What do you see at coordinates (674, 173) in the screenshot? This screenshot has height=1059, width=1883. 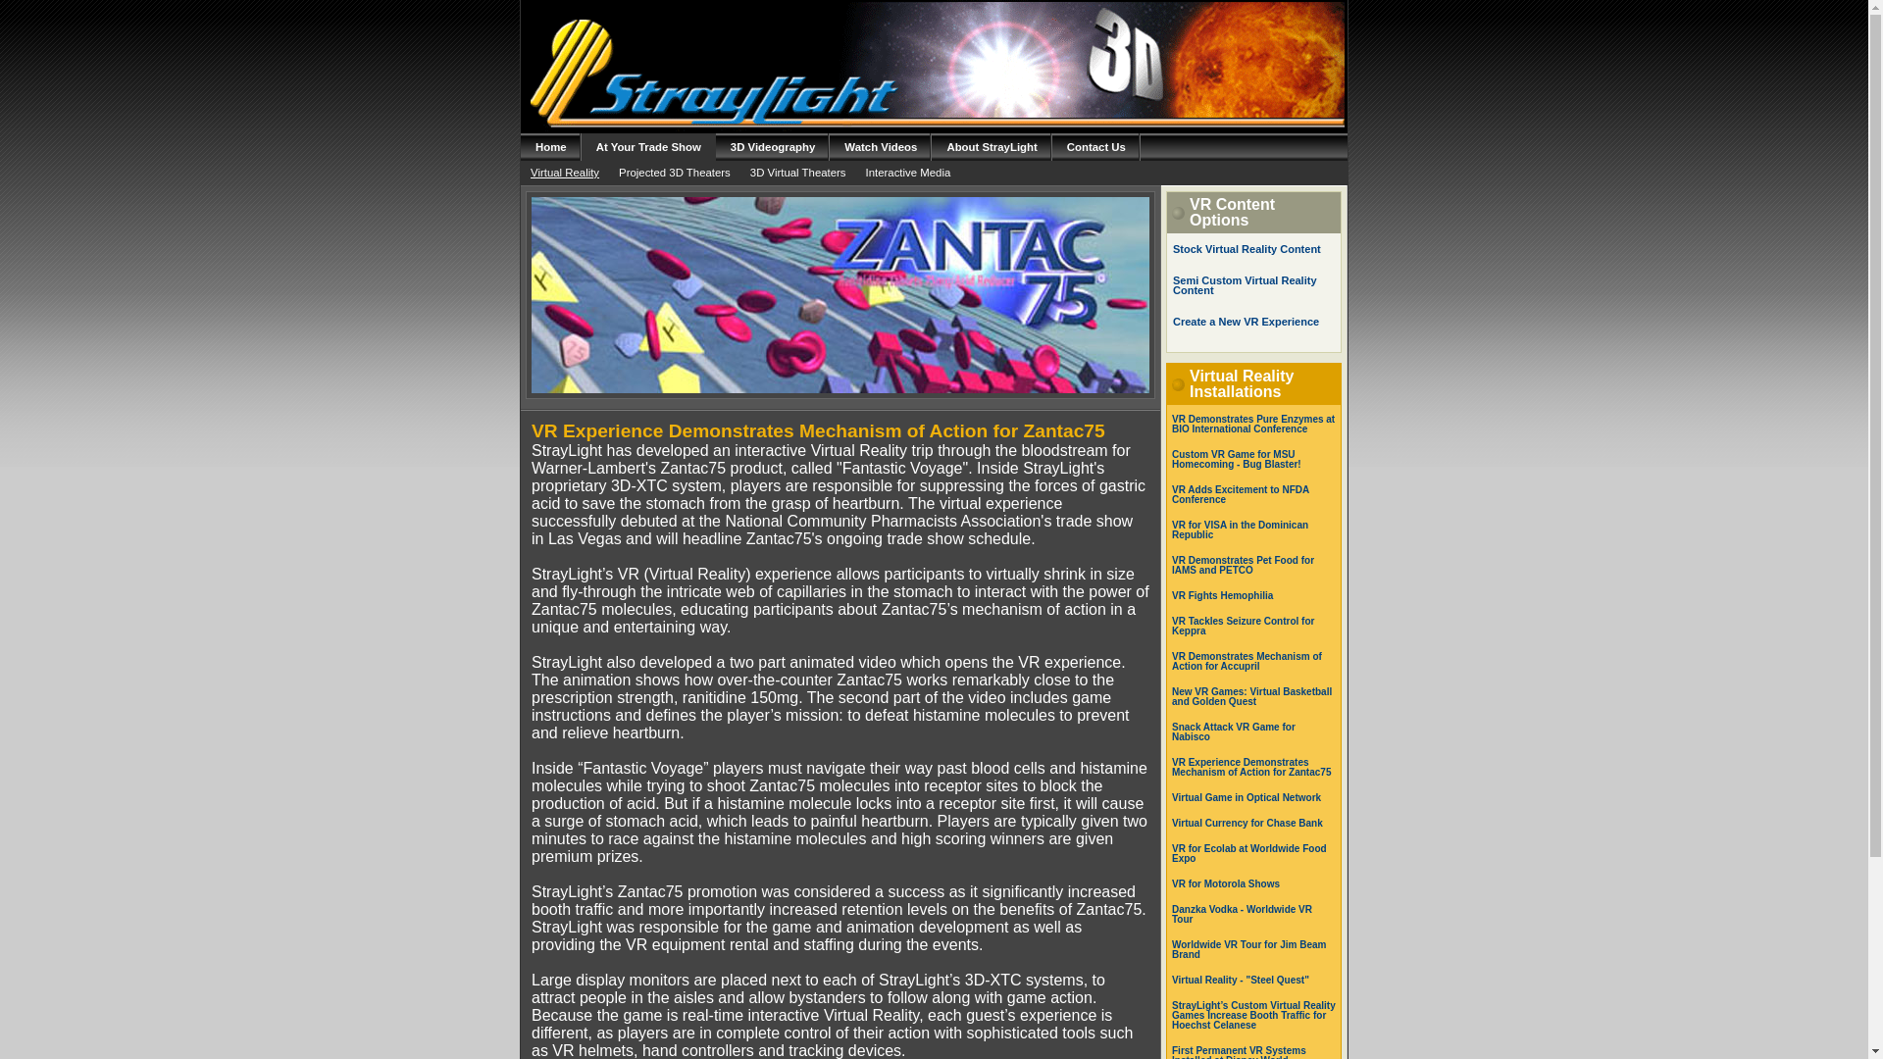 I see `Projected 3D Theaters` at bounding box center [674, 173].